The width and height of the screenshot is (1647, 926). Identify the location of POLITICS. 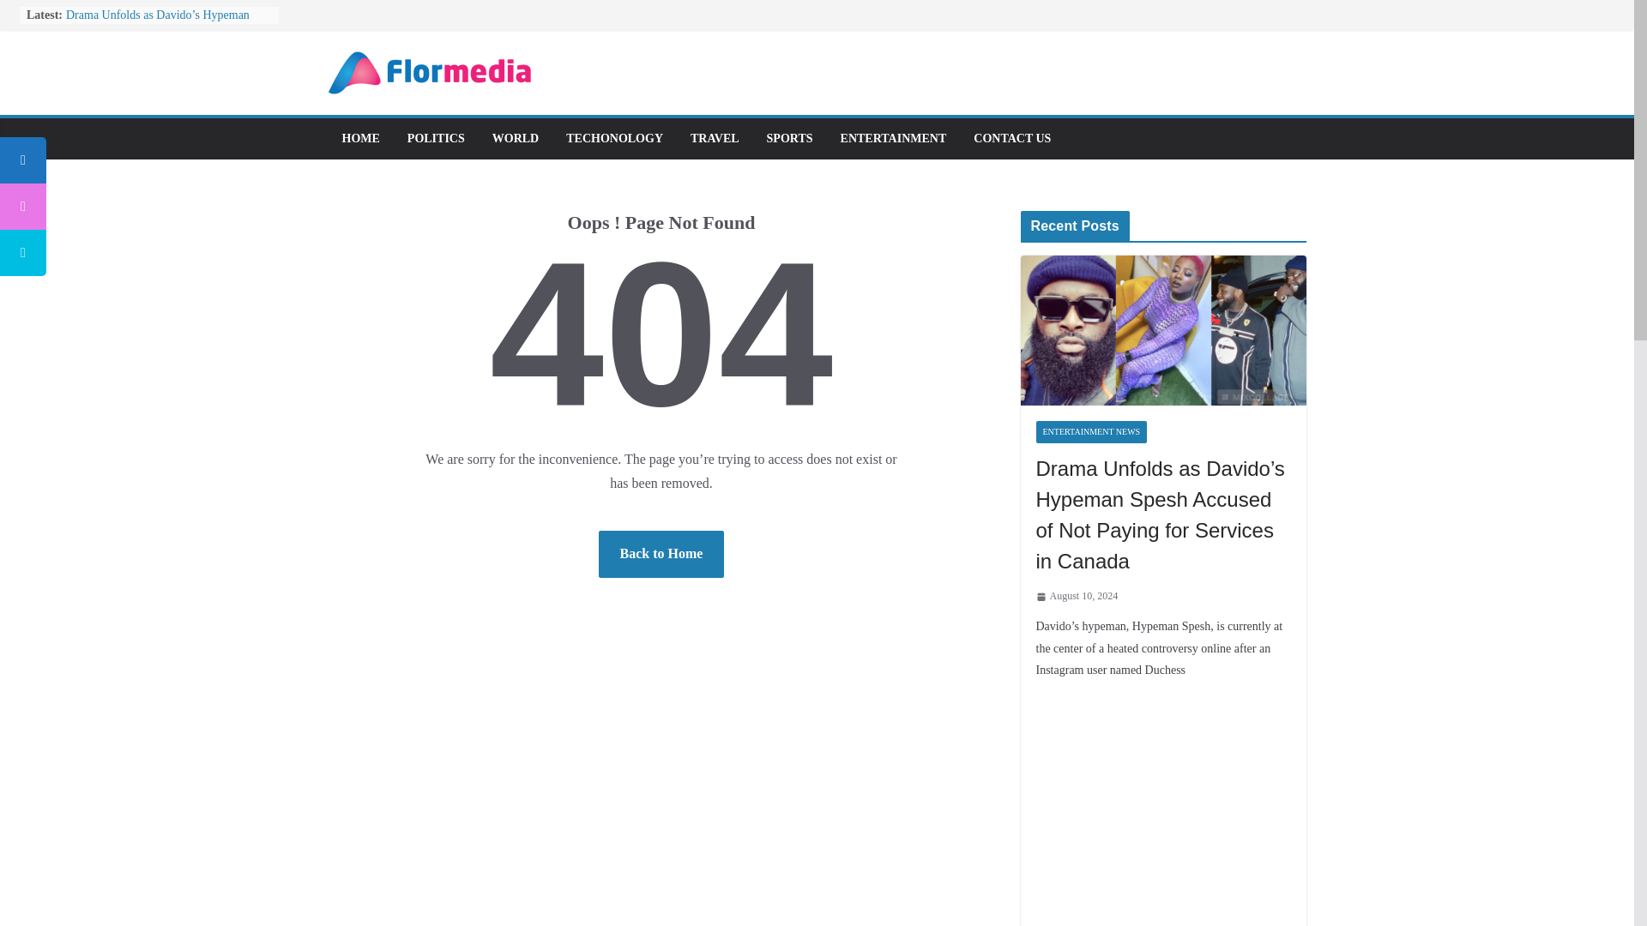
(436, 139).